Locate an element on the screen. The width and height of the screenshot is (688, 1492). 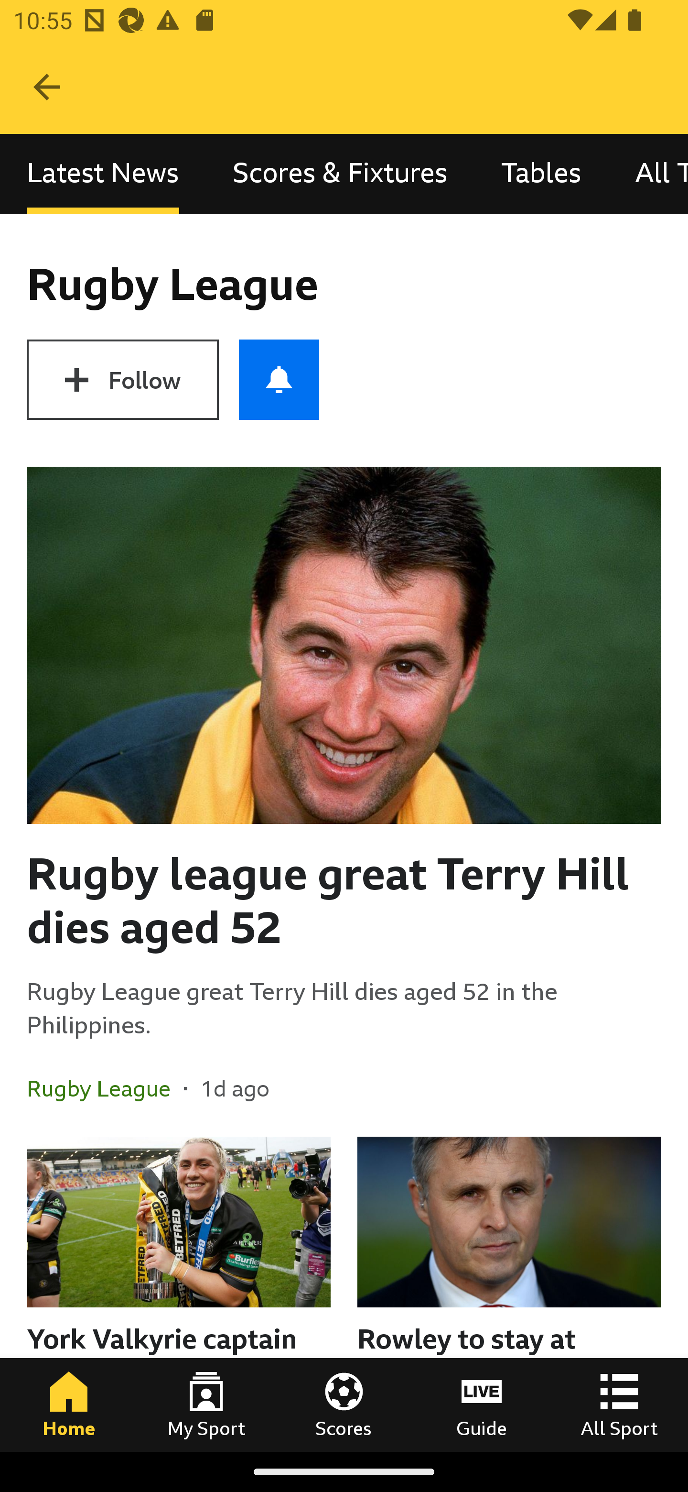
Scores & Fixtures is located at coordinates (340, 174).